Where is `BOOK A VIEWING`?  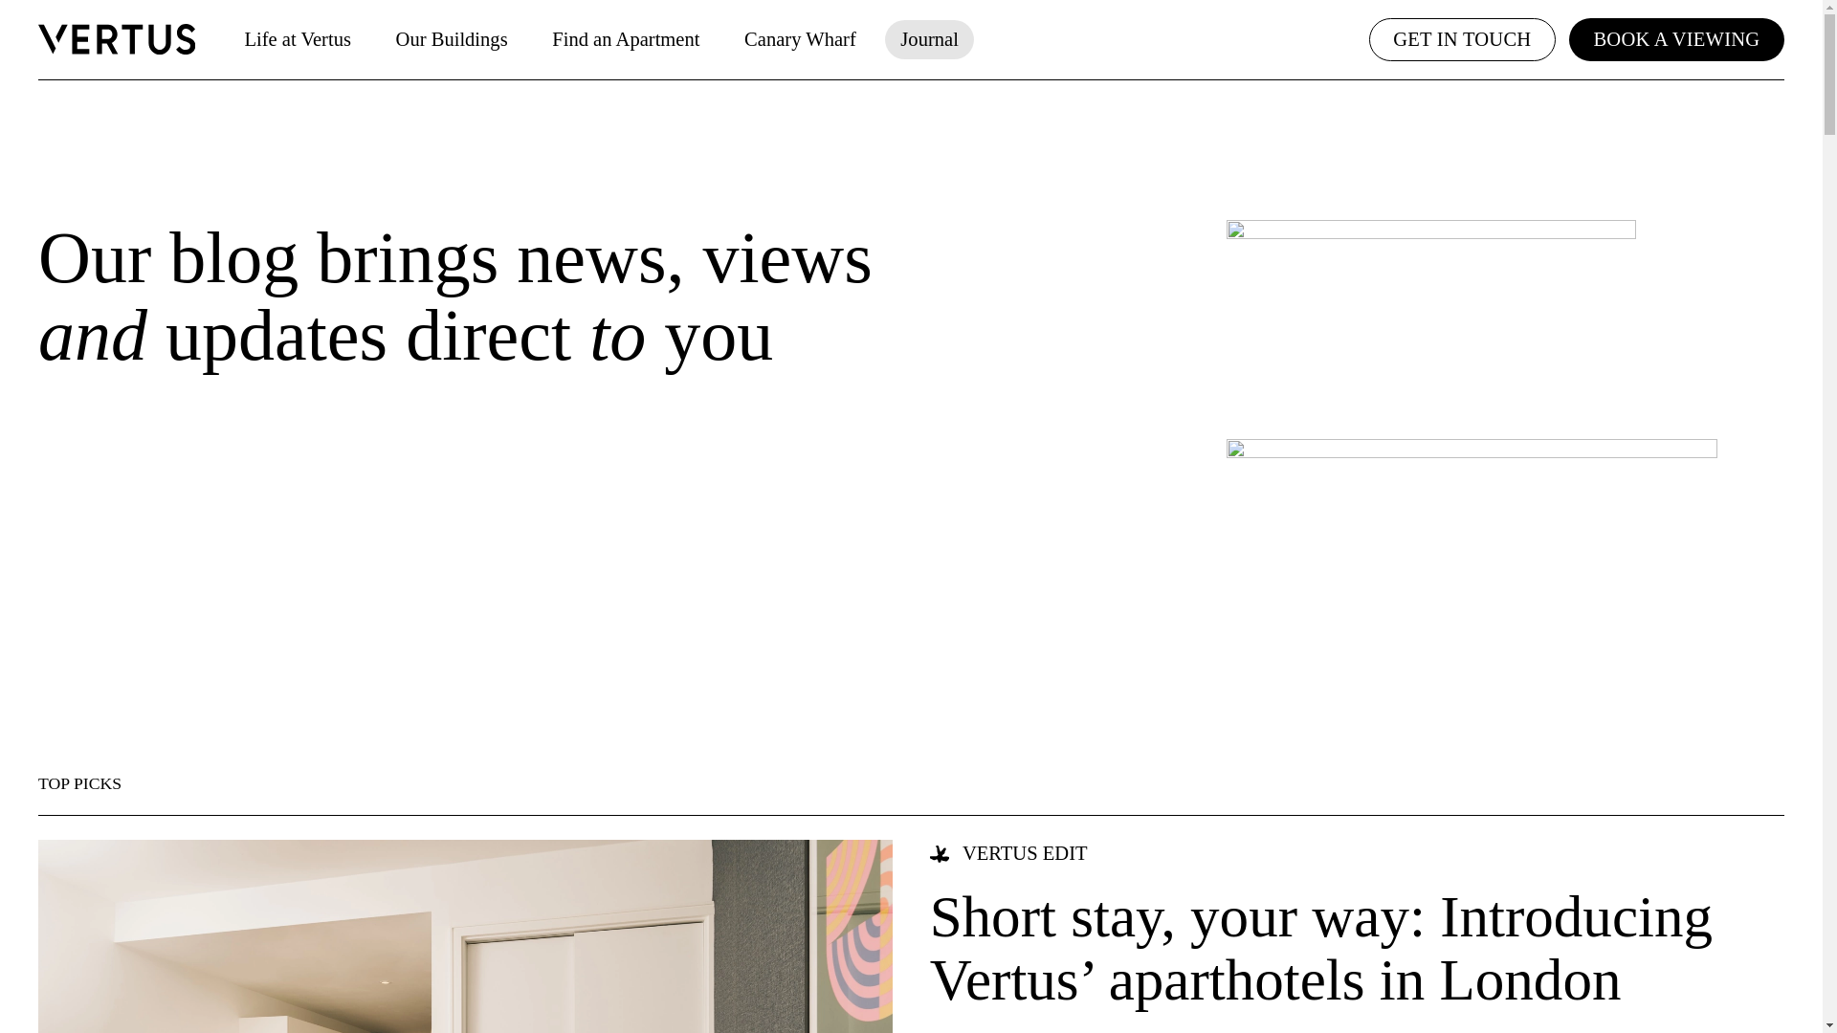 BOOK A VIEWING is located at coordinates (1676, 38).